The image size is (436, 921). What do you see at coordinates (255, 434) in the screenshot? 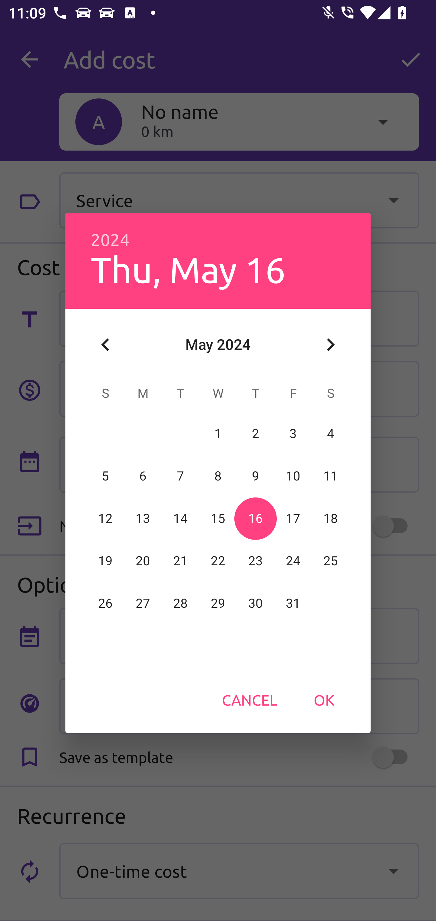
I see `2 02 May 2024` at bounding box center [255, 434].